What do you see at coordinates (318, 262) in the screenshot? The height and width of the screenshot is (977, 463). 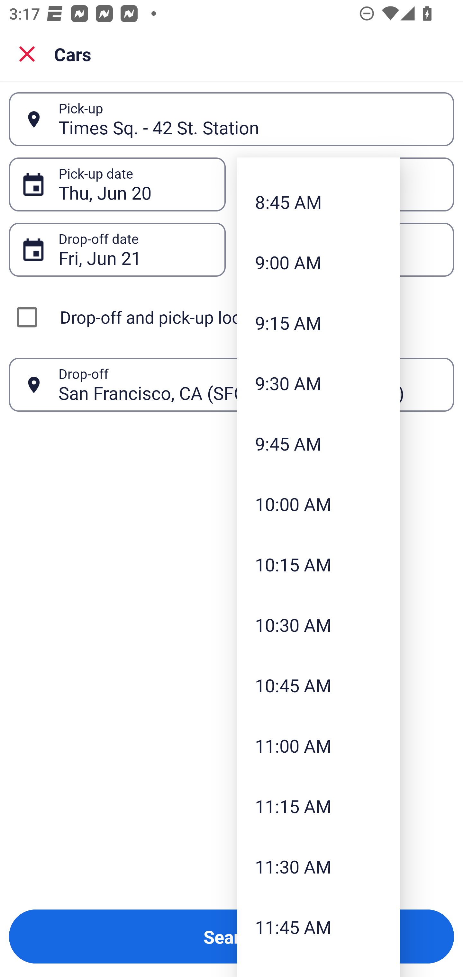 I see `9:00 AM` at bounding box center [318, 262].